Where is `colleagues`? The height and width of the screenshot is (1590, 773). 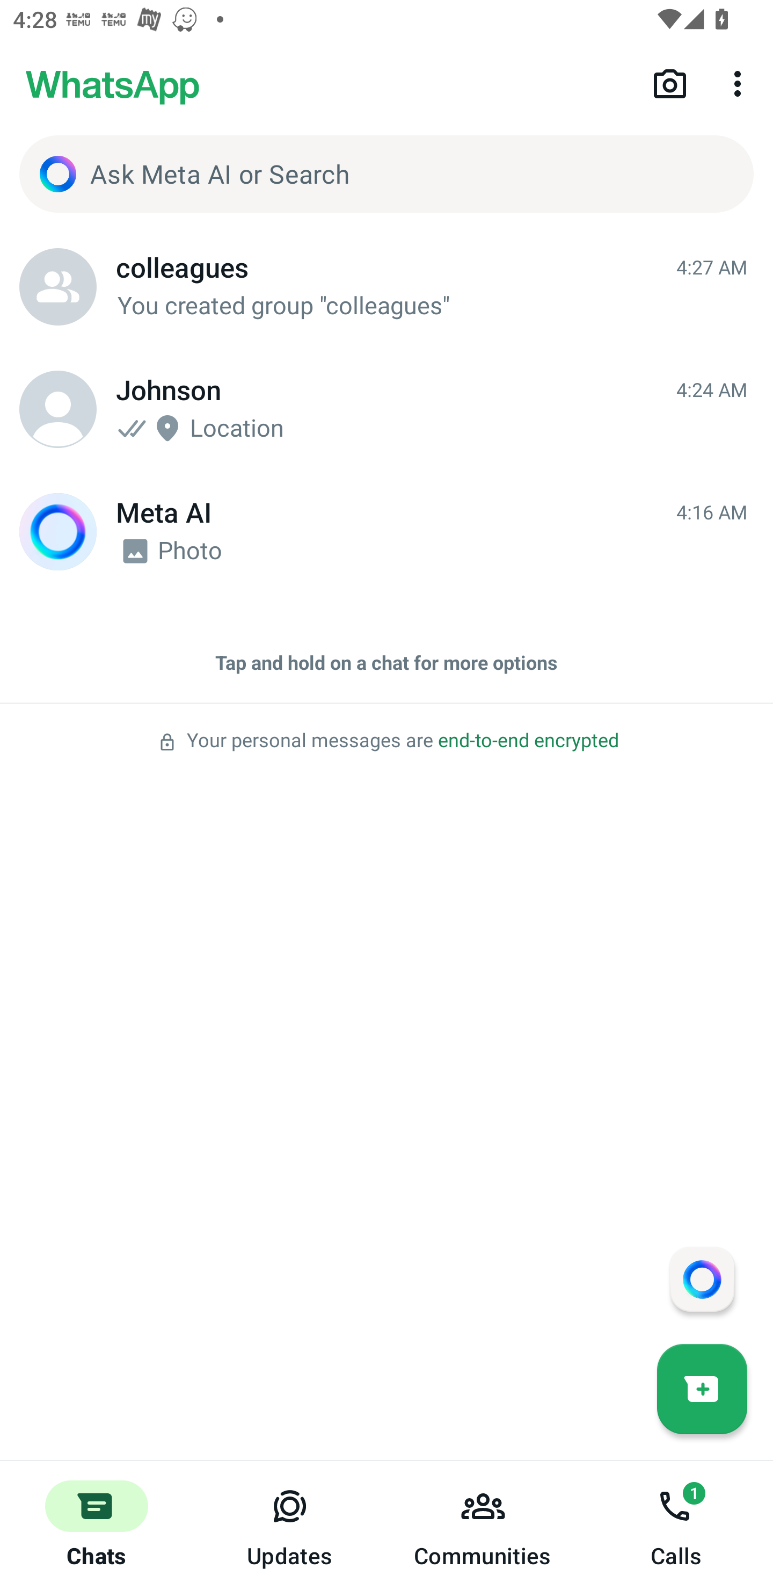
colleagues is located at coordinates (58, 287).